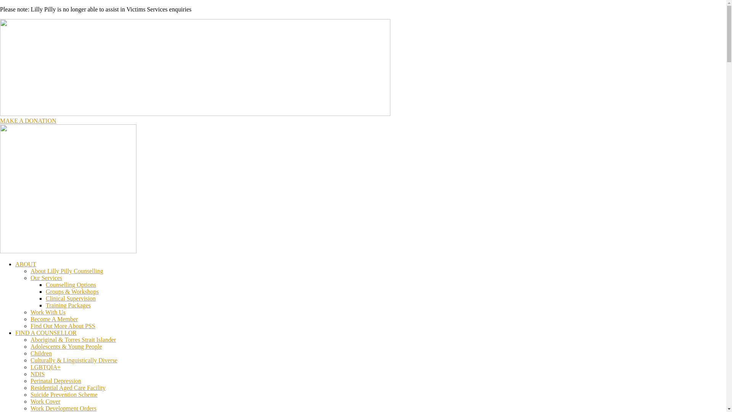 The height and width of the screenshot is (412, 732). I want to click on Work Cover, so click(45, 401).